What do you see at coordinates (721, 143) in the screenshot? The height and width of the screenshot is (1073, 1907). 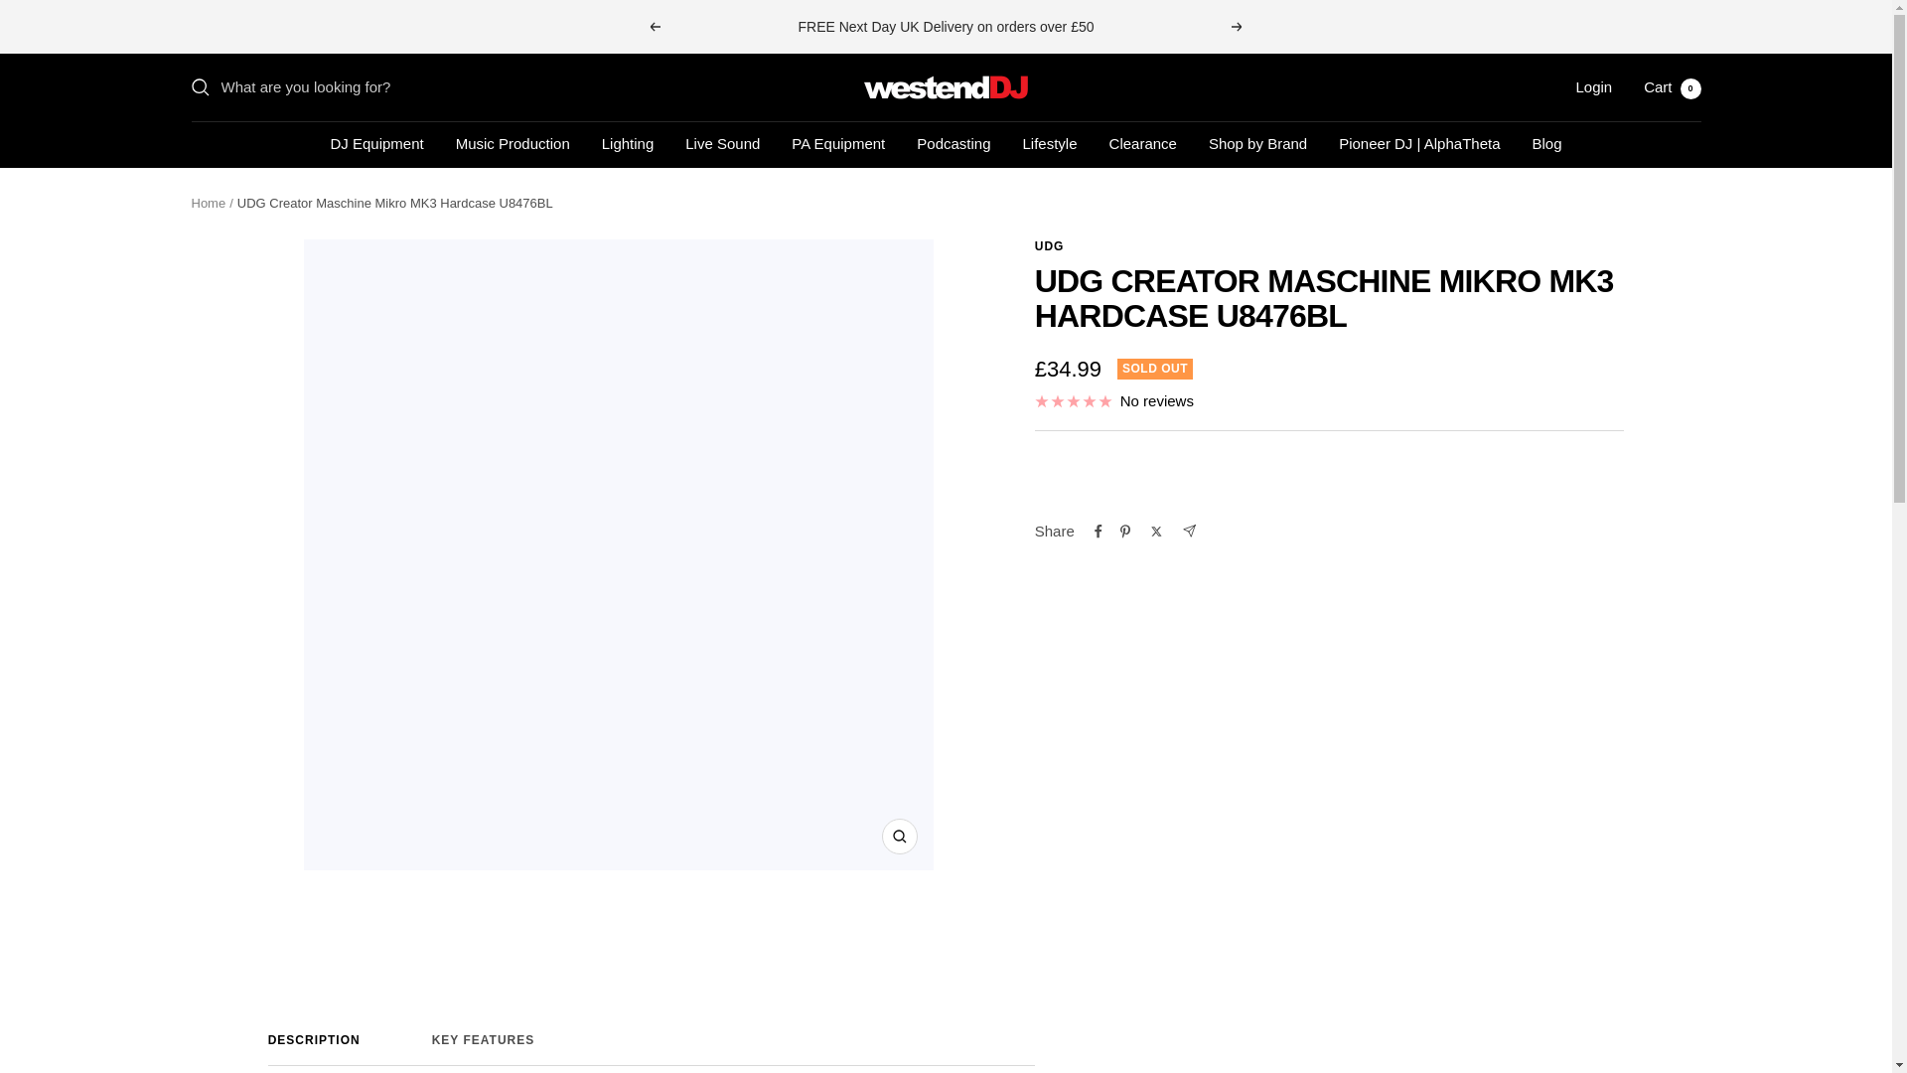 I see `Live Sound` at bounding box center [721, 143].